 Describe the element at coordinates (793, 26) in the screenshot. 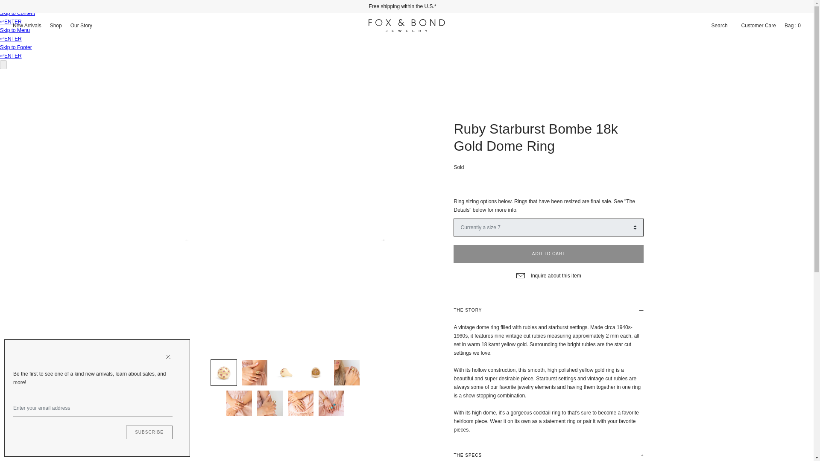

I see `Bag : 0` at that location.